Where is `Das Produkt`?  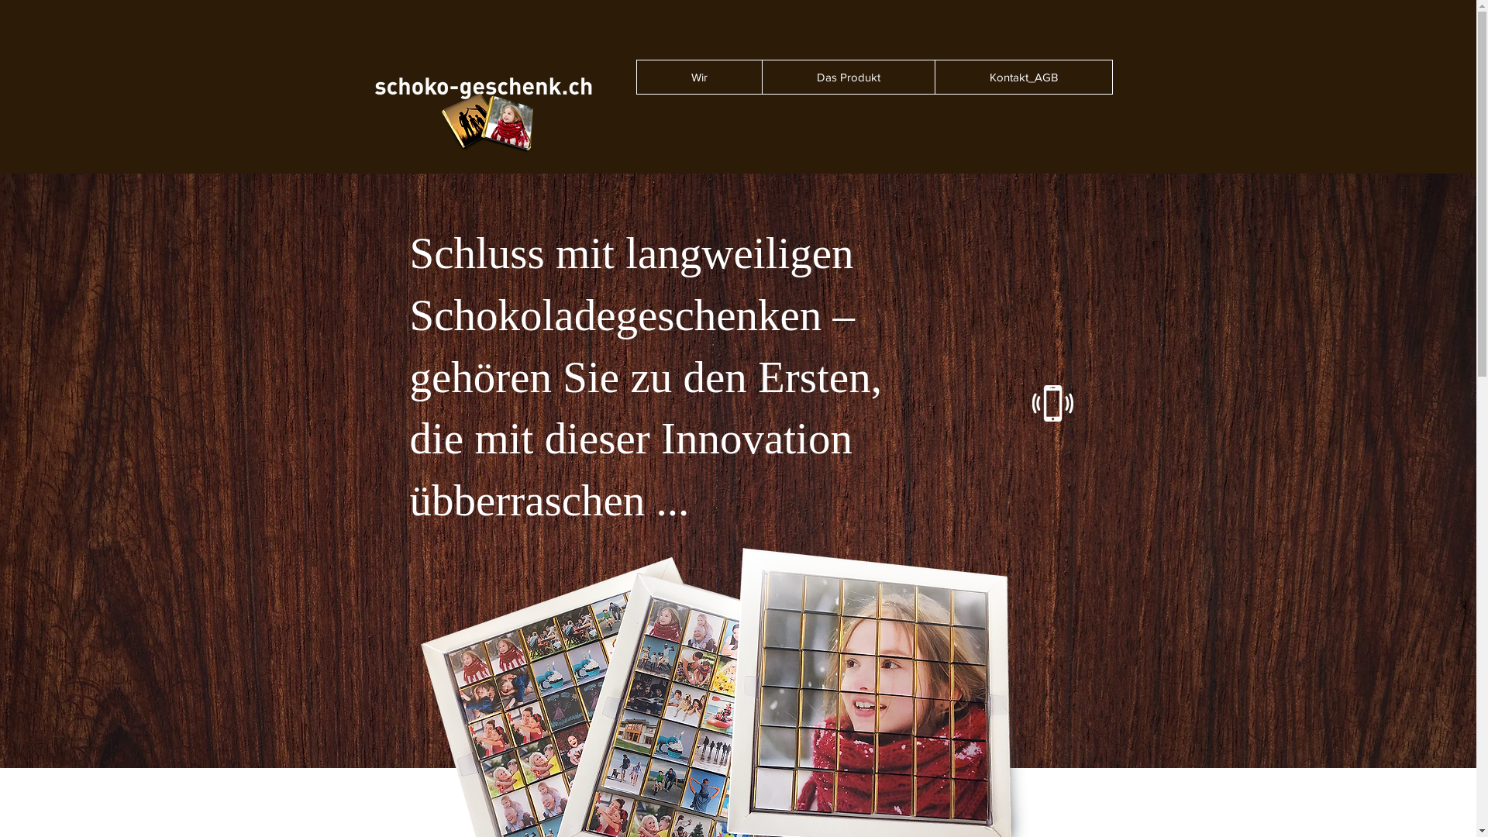 Das Produkt is located at coordinates (848, 77).